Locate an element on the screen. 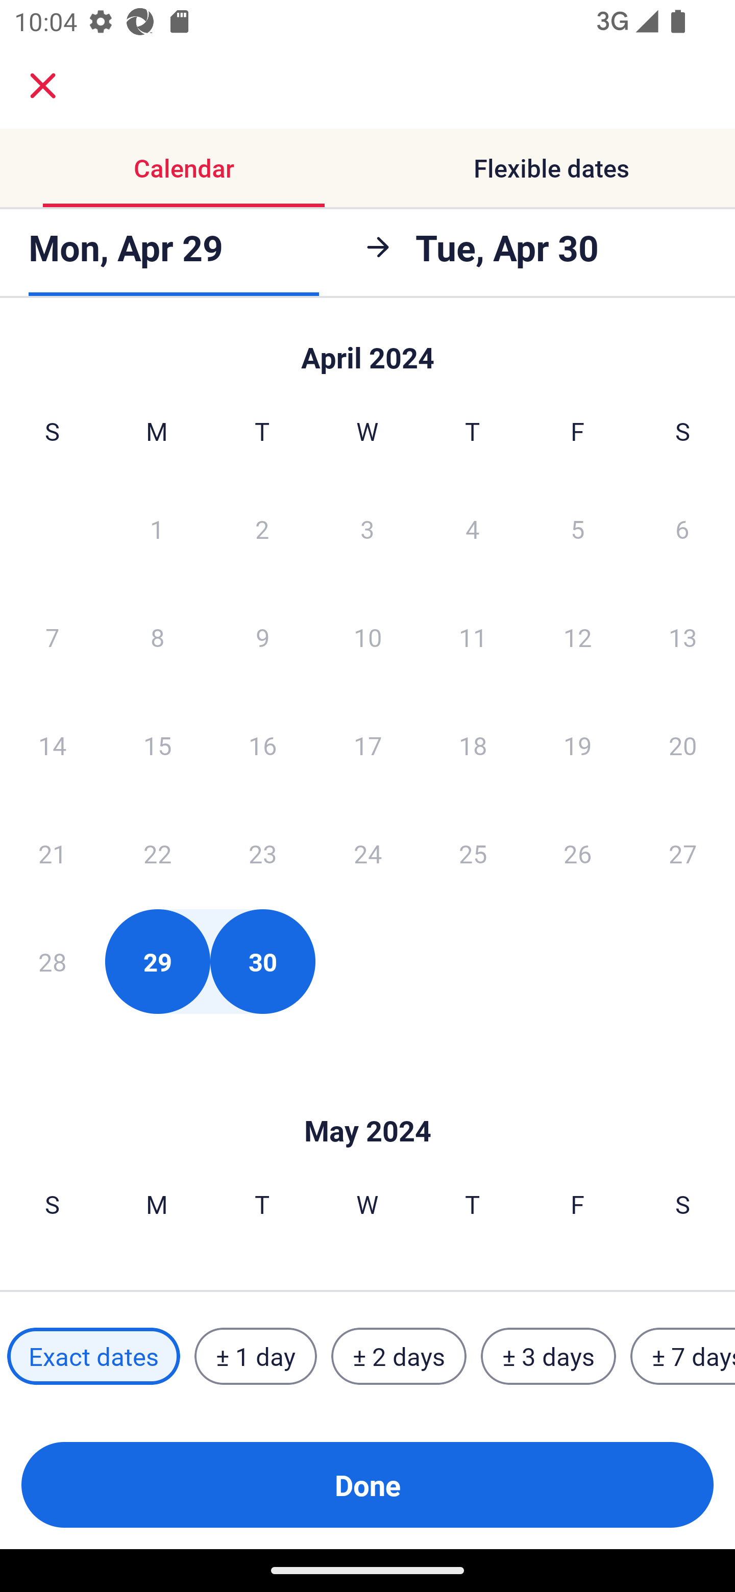 Image resolution: width=735 pixels, height=1592 pixels. 25 Thursday, April 25, 2024 is located at coordinates (473, 853).